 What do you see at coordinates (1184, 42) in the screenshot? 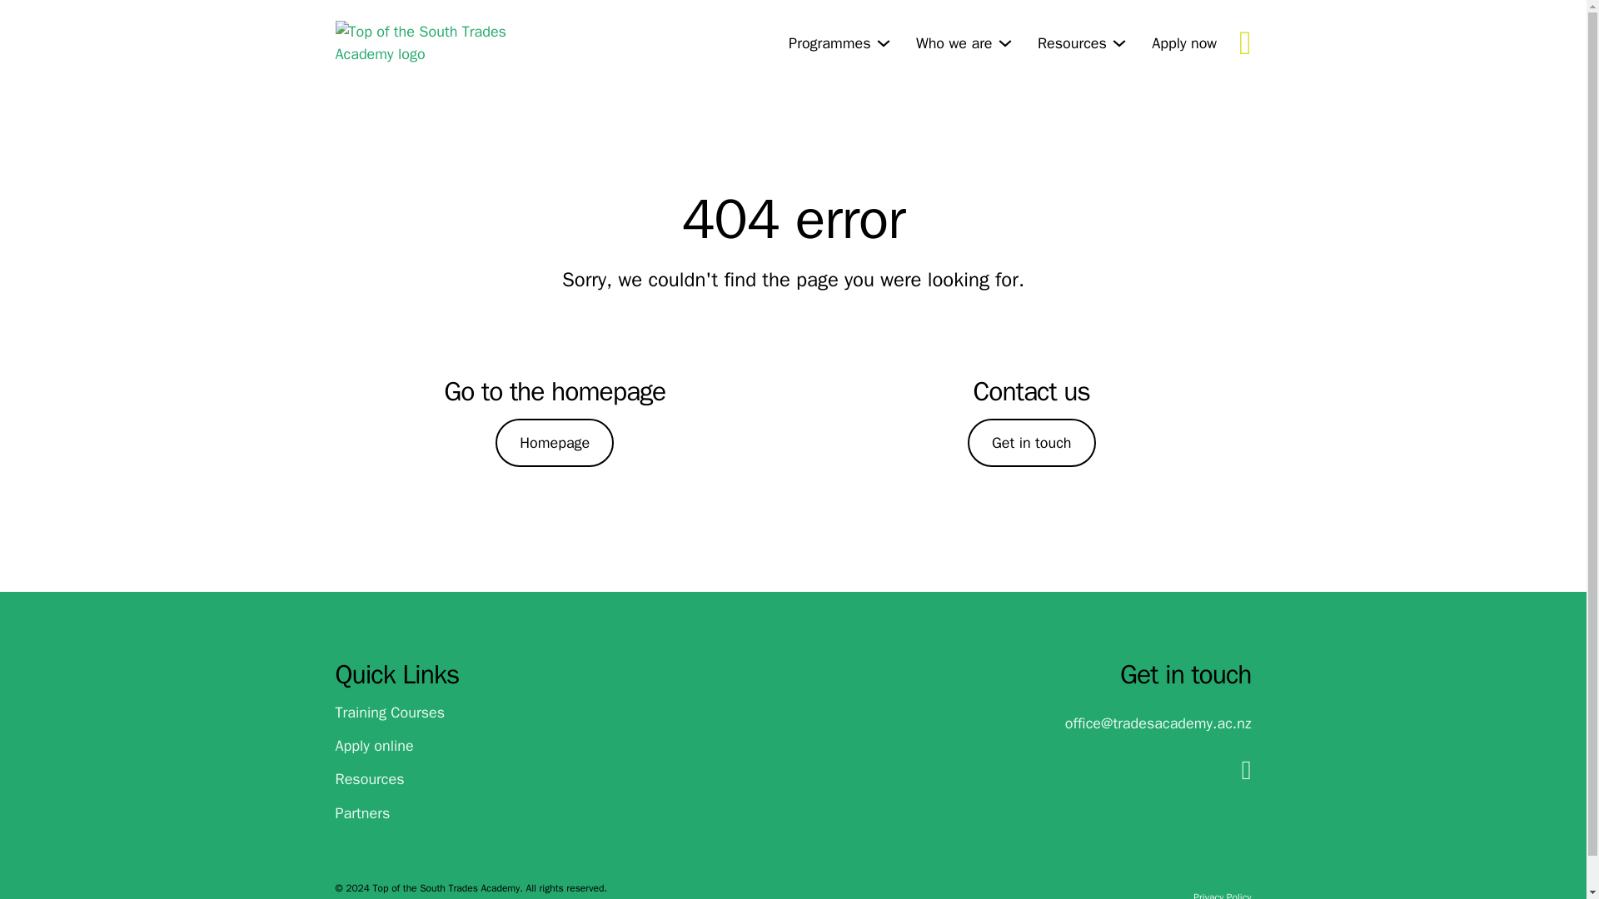
I see `Apply now` at bounding box center [1184, 42].